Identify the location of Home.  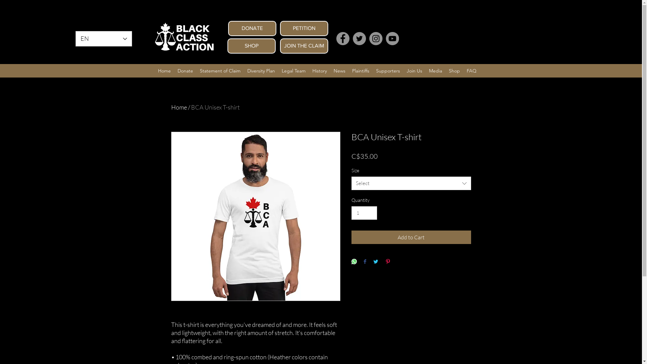
(164, 71).